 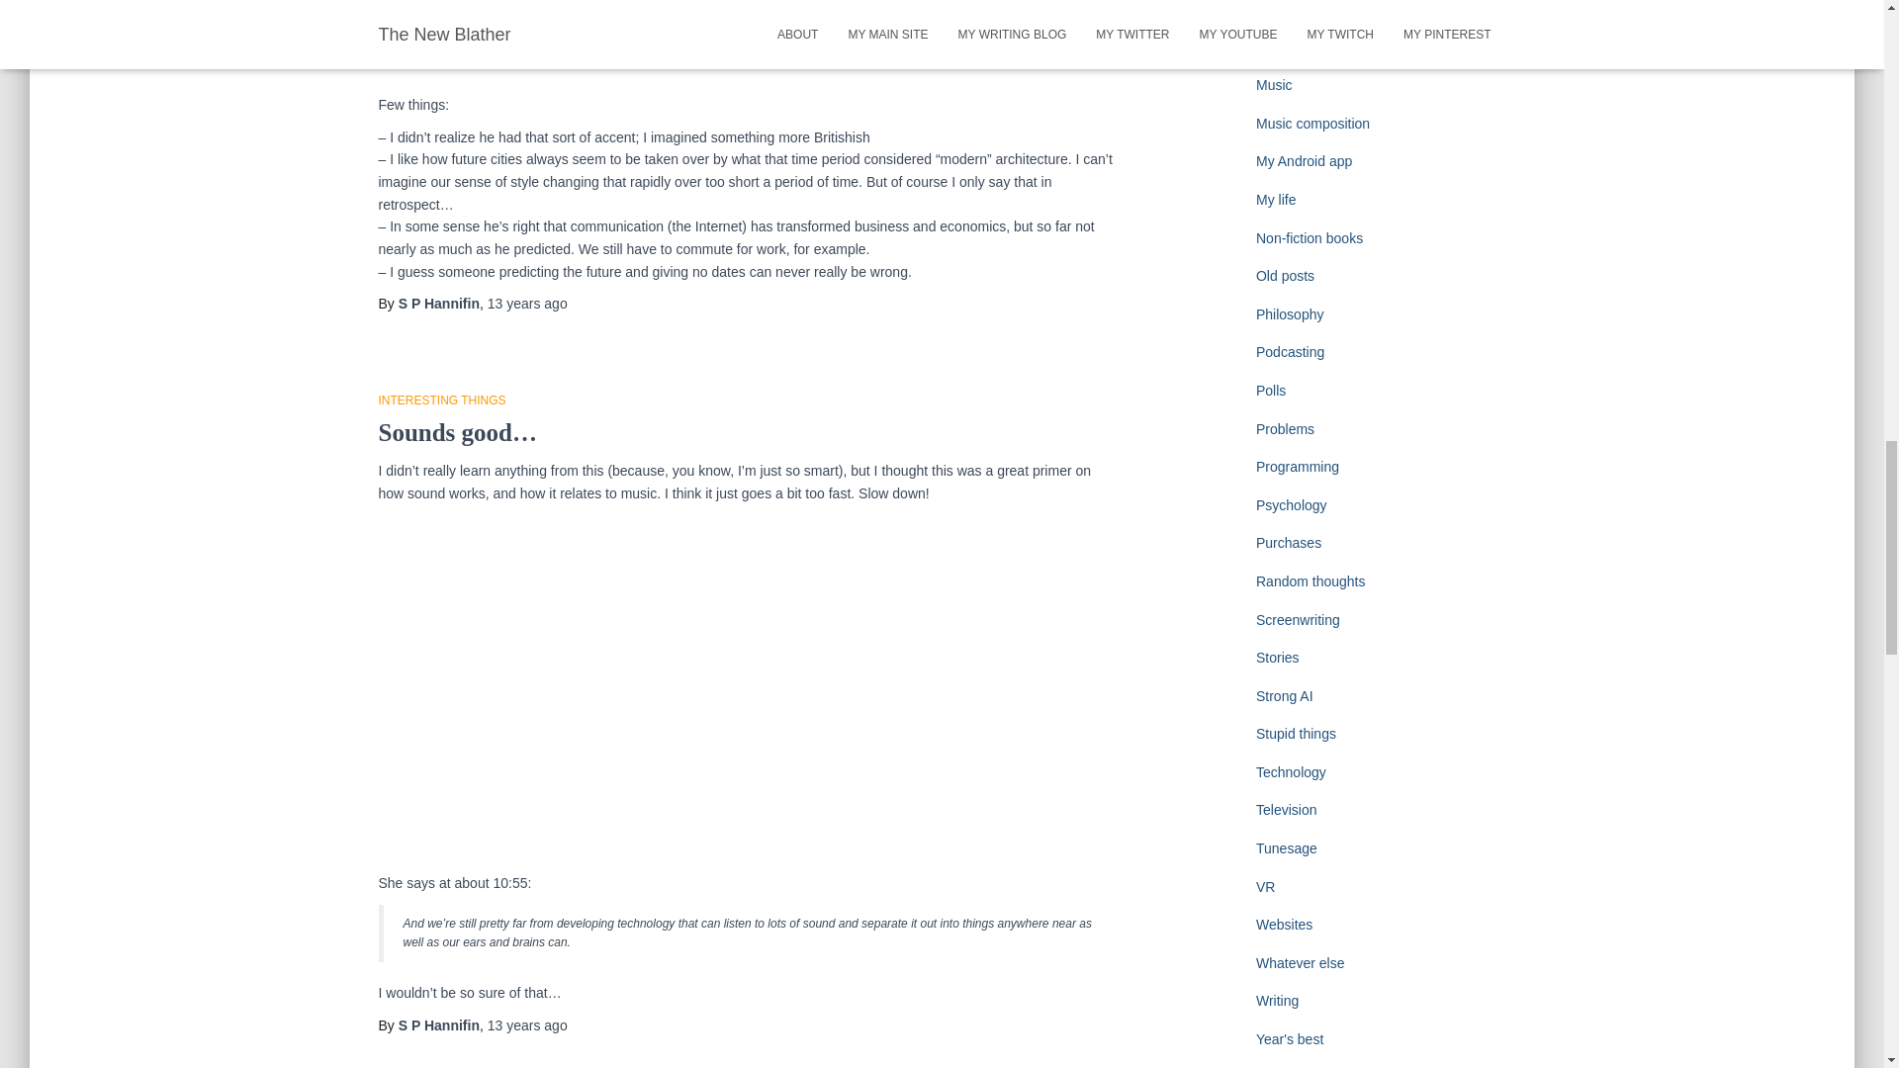 What do you see at coordinates (441, 400) in the screenshot?
I see `INTERESTING THINGS` at bounding box center [441, 400].